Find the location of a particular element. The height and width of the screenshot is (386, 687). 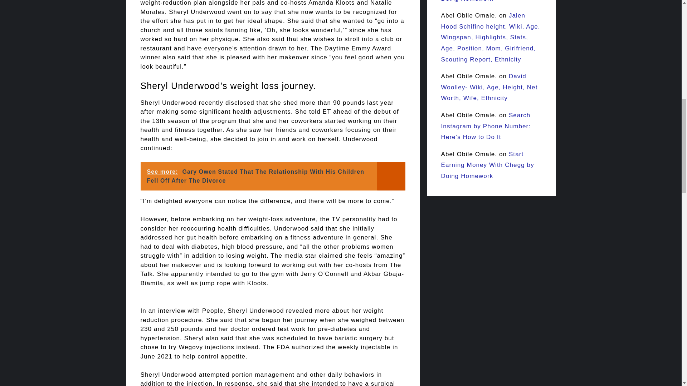

Start Earning Money With Chegg by Doing Homework is located at coordinates (487, 165).